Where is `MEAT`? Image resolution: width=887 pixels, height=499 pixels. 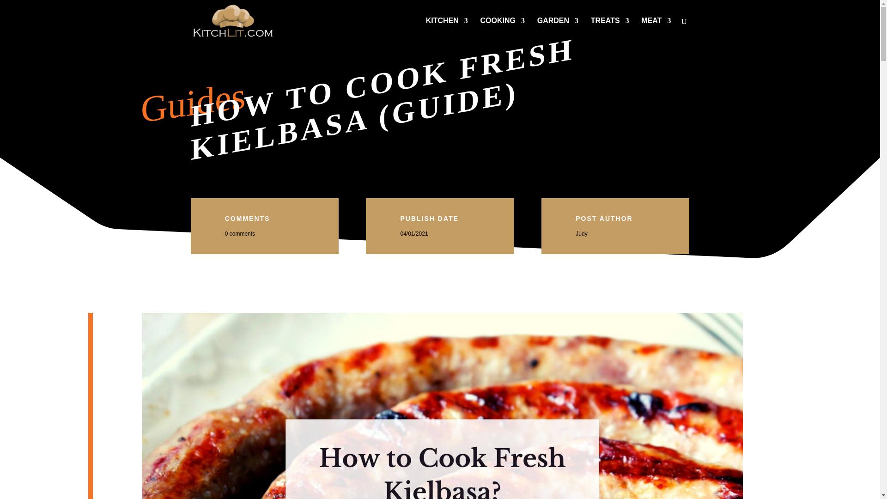
MEAT is located at coordinates (656, 29).